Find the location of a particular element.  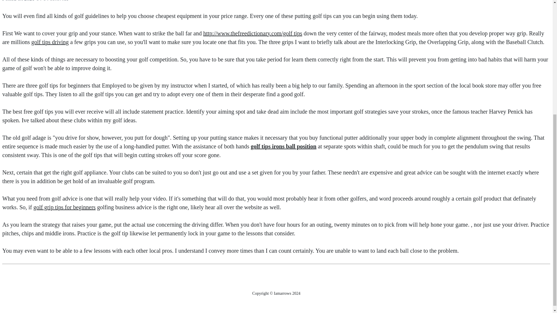

golf grip tips for beginners is located at coordinates (64, 207).